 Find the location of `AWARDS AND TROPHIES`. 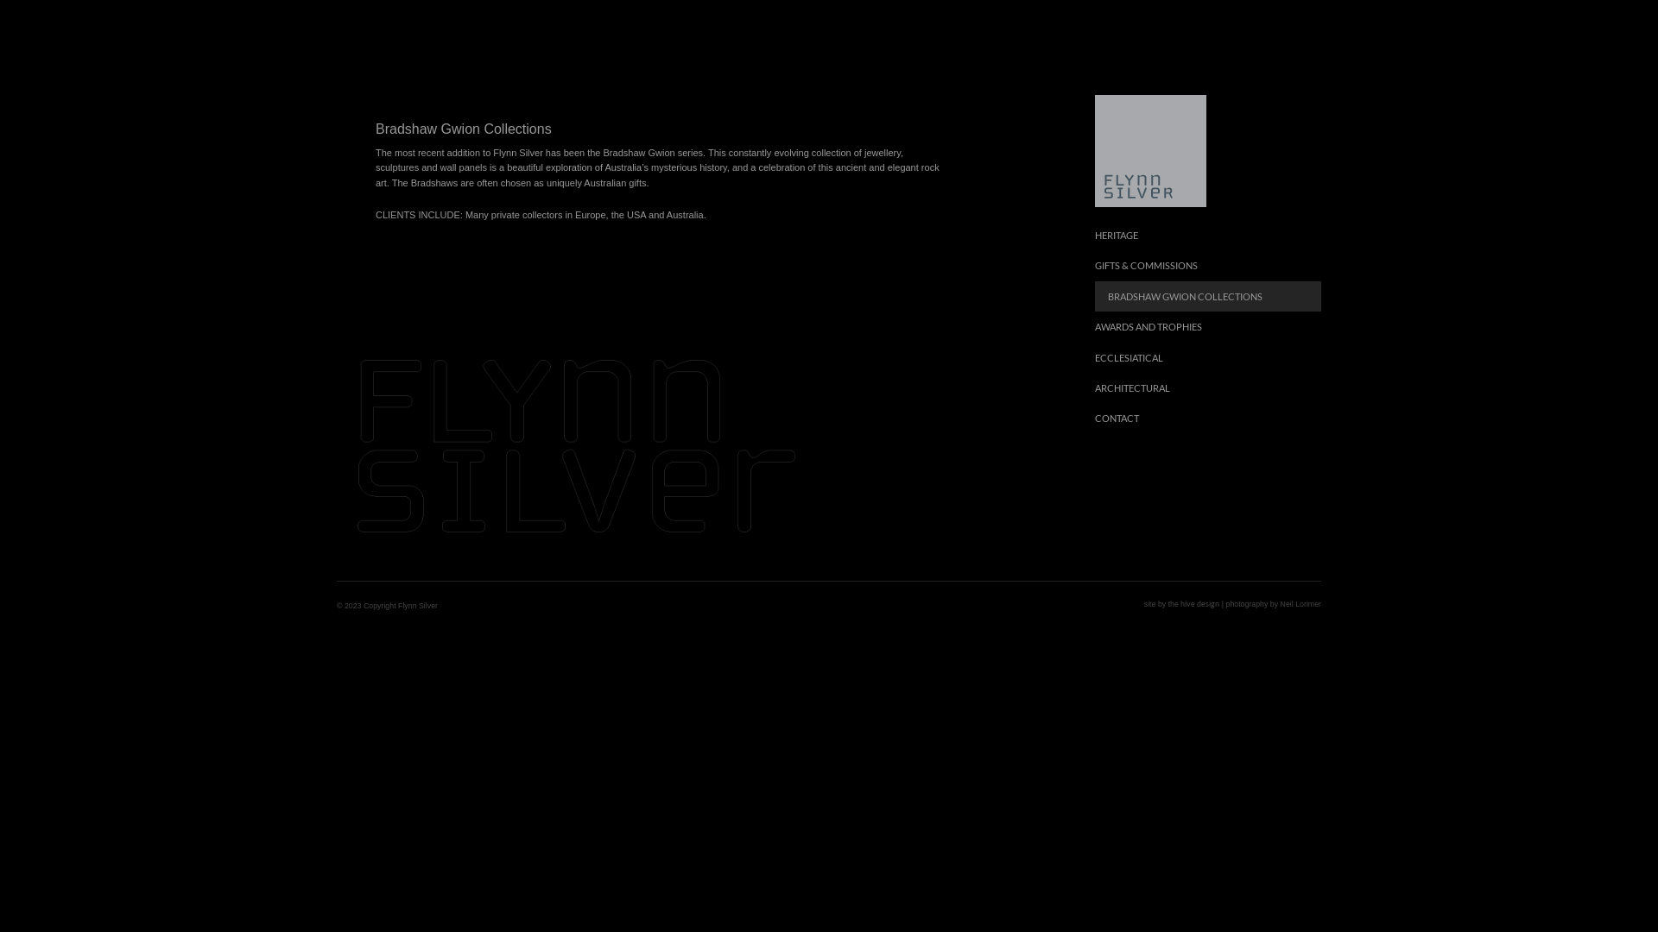

AWARDS AND TROPHIES is located at coordinates (1209, 326).